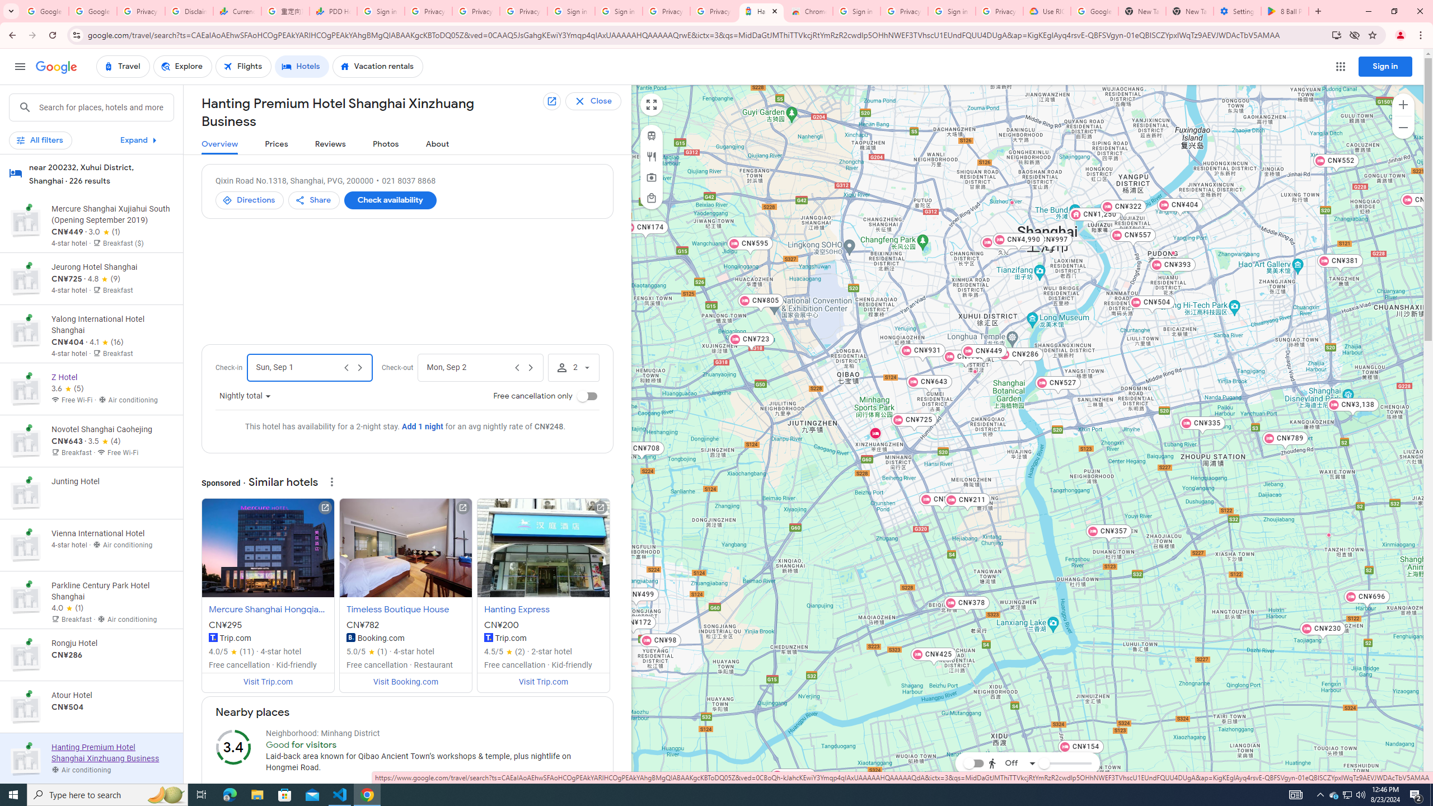 This screenshot has width=1433, height=806. I want to click on View prices for Atour Hotel, so click(111, 746).